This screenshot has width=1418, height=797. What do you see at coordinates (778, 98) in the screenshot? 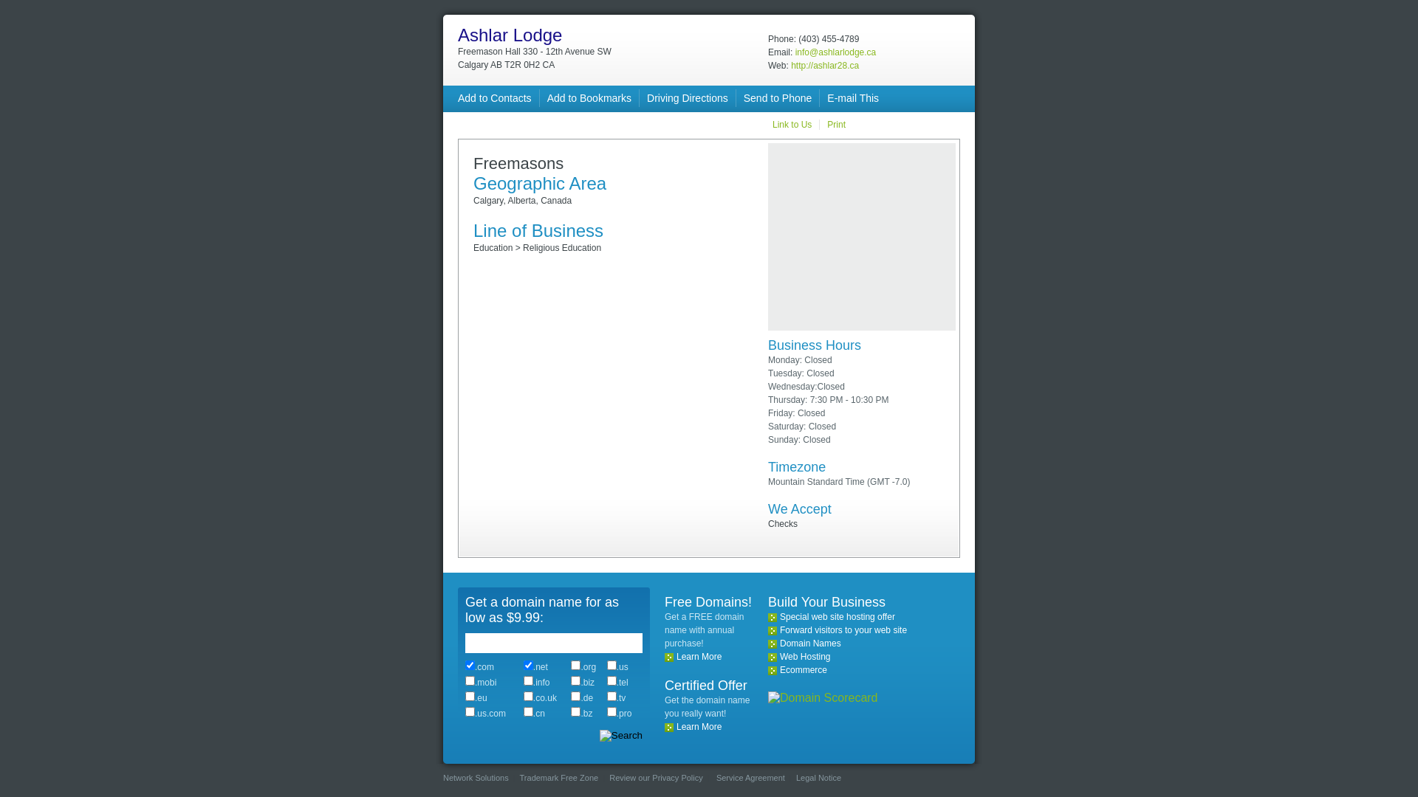
I see `Send to Phone` at bounding box center [778, 98].